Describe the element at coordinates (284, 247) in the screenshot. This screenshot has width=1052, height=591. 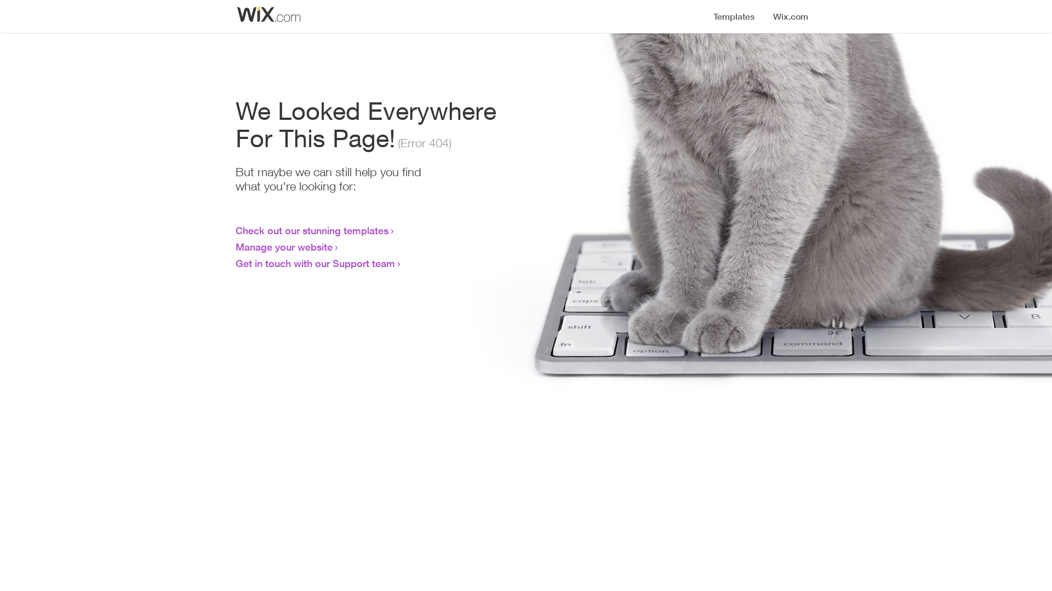
I see `Manage your website` at that location.